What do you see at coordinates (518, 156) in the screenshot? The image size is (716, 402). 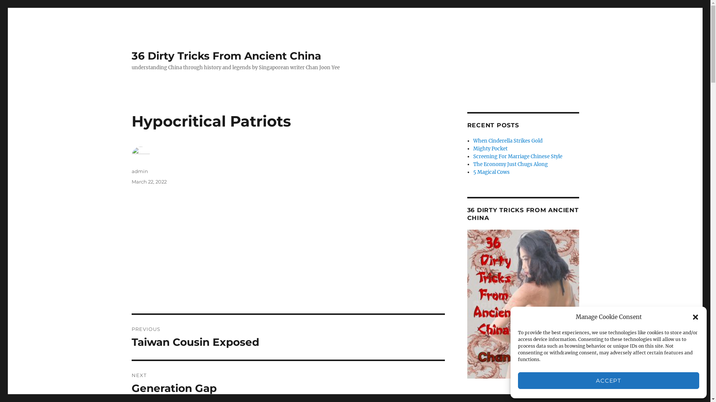 I see `Screening For Marriage Chinese Style` at bounding box center [518, 156].